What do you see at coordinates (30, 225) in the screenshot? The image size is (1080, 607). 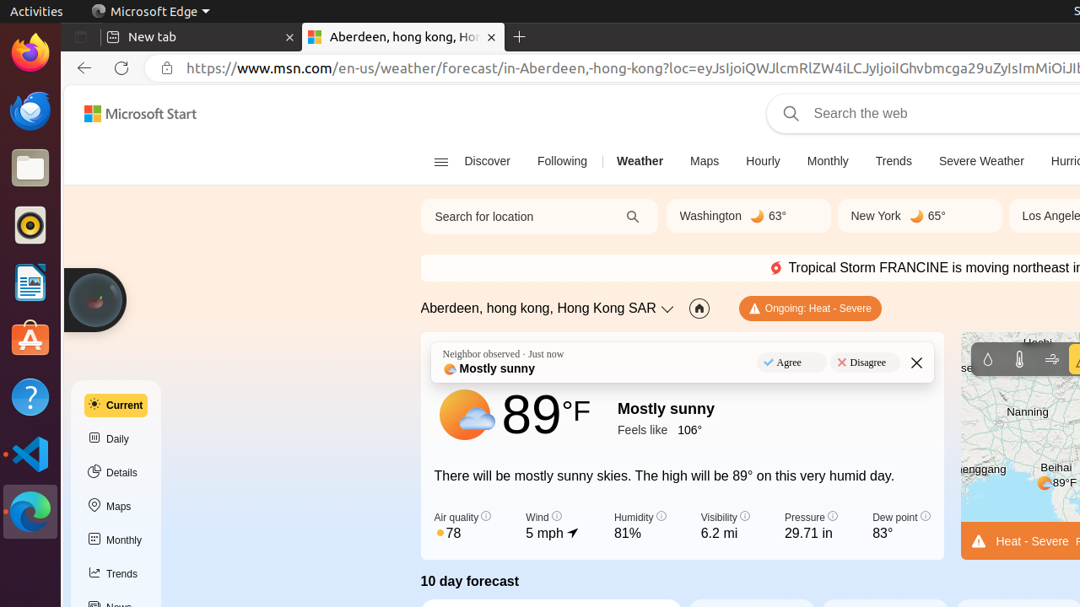 I see `Rhythmbox` at bounding box center [30, 225].